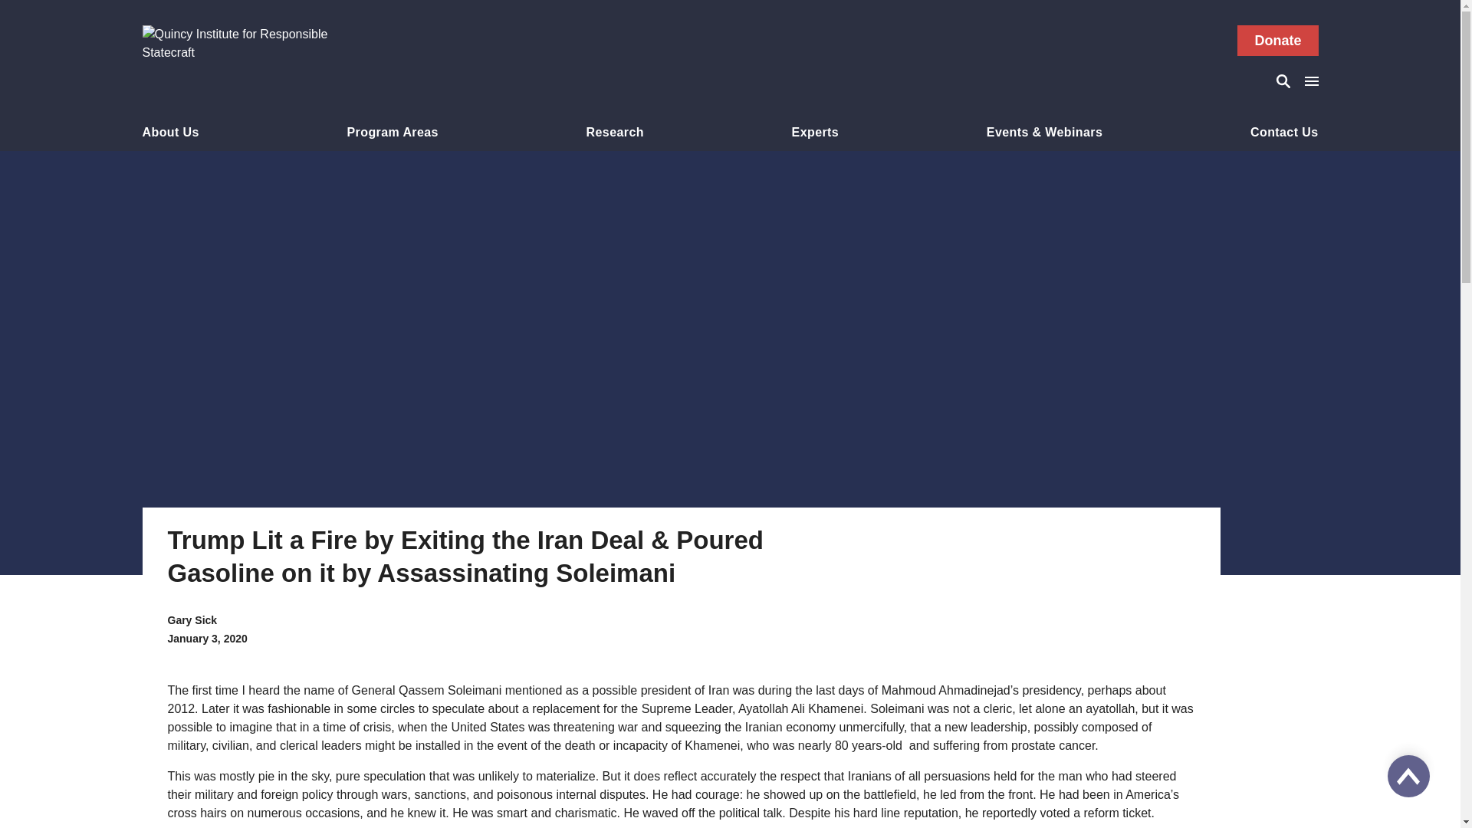  I want to click on Democratizing Foreign Policy, so click(393, 169).